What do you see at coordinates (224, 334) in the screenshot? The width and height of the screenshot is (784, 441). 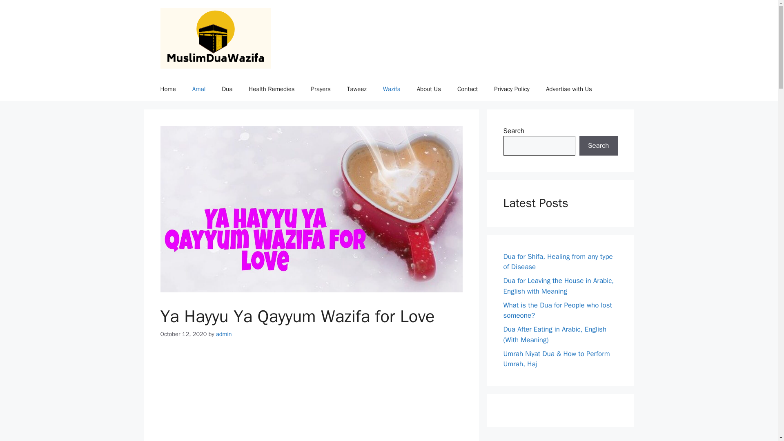 I see `admin` at bounding box center [224, 334].